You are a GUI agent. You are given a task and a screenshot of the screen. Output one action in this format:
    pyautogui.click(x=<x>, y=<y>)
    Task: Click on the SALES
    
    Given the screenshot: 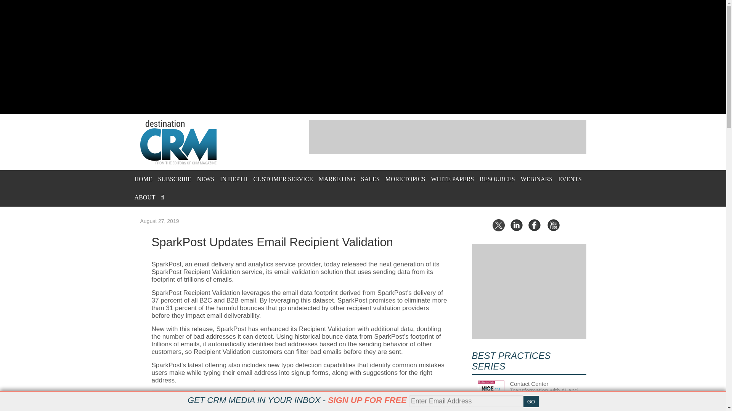 What is the action you would take?
    pyautogui.click(x=370, y=179)
    